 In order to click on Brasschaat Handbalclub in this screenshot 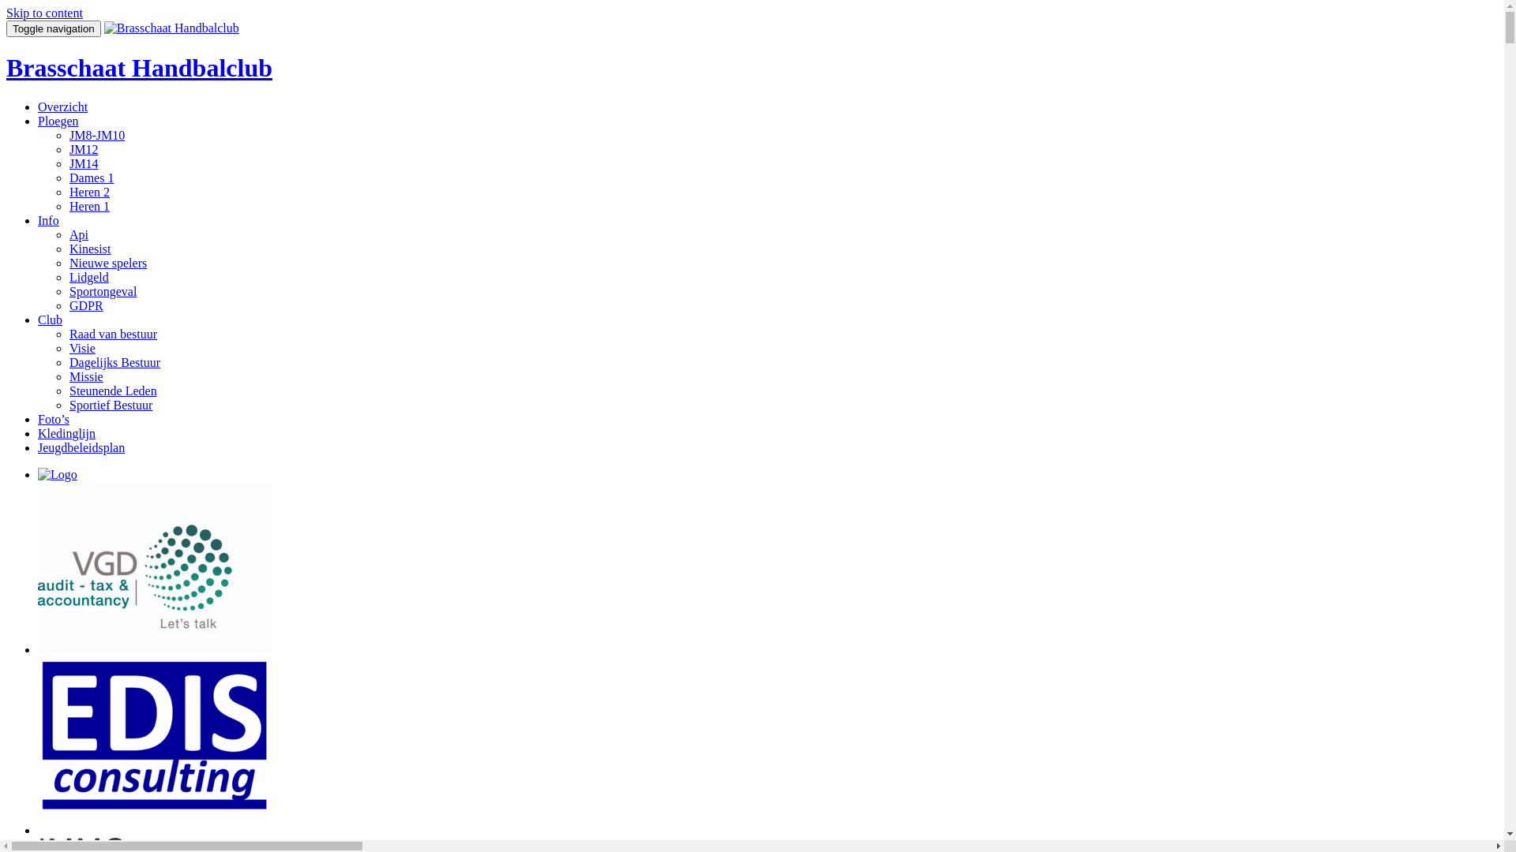, I will do `click(172, 28)`.